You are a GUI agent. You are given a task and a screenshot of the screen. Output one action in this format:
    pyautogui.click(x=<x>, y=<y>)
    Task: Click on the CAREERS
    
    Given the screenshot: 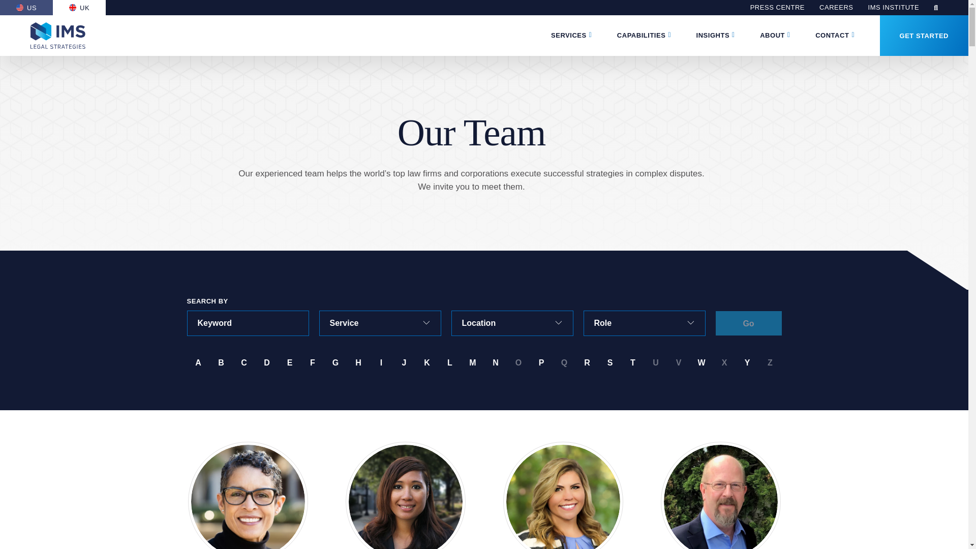 What is the action you would take?
    pyautogui.click(x=836, y=7)
    